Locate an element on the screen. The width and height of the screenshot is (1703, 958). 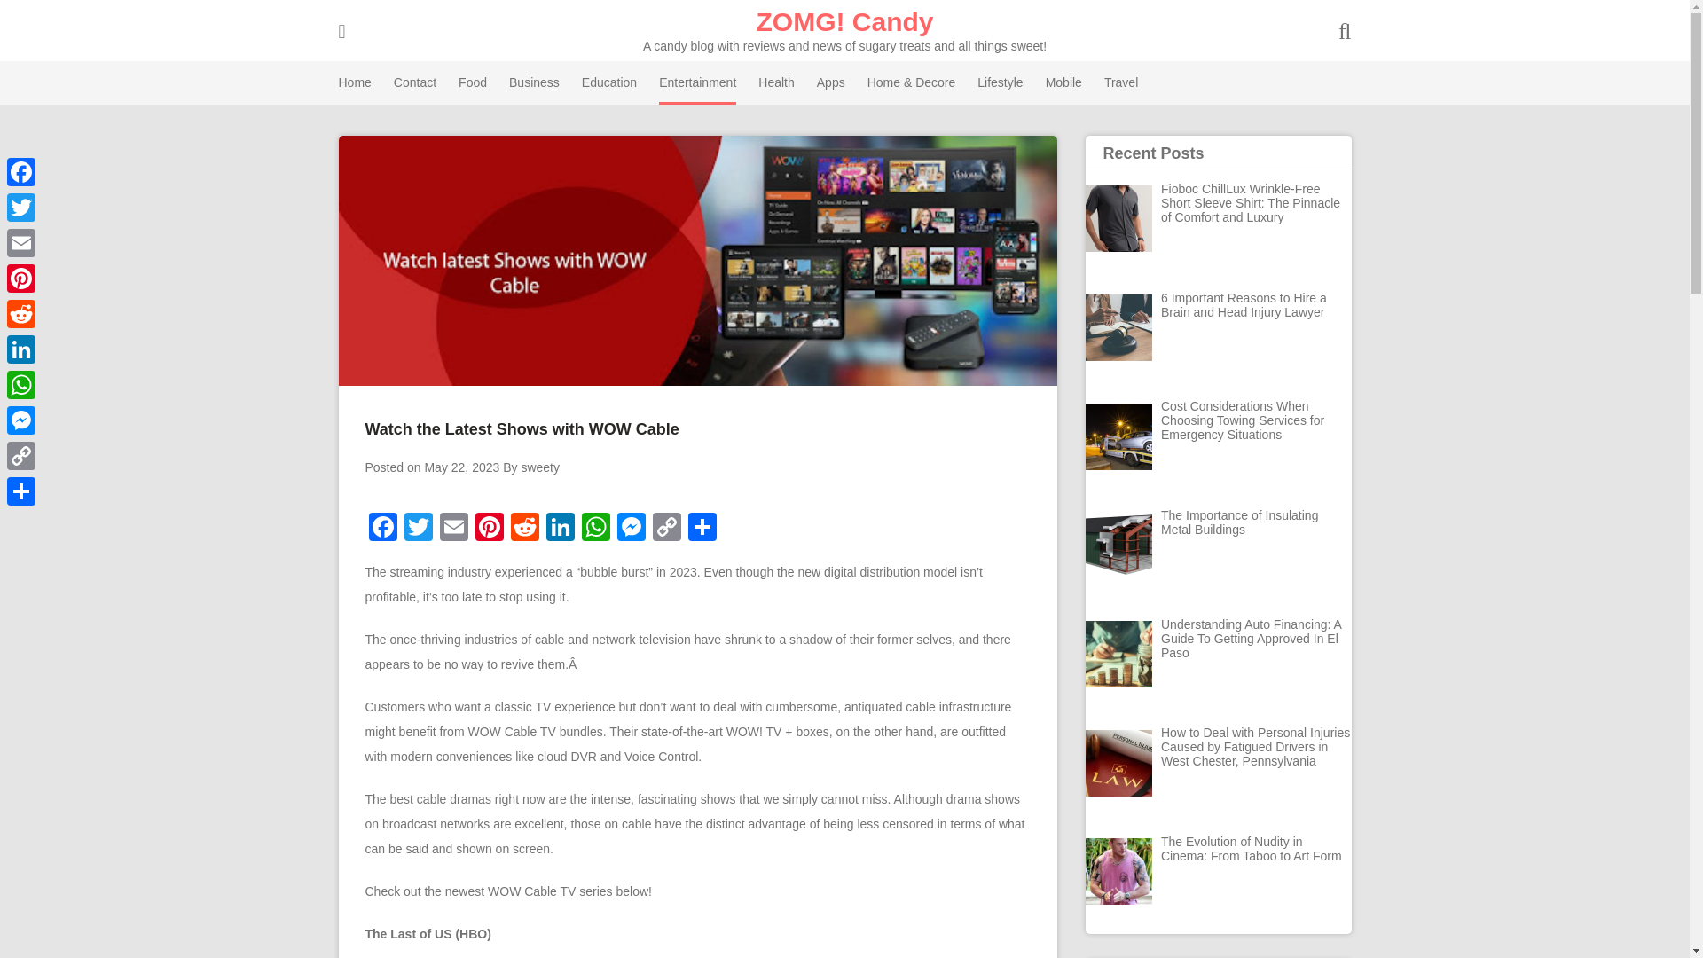
Reddit is located at coordinates (525, 529).